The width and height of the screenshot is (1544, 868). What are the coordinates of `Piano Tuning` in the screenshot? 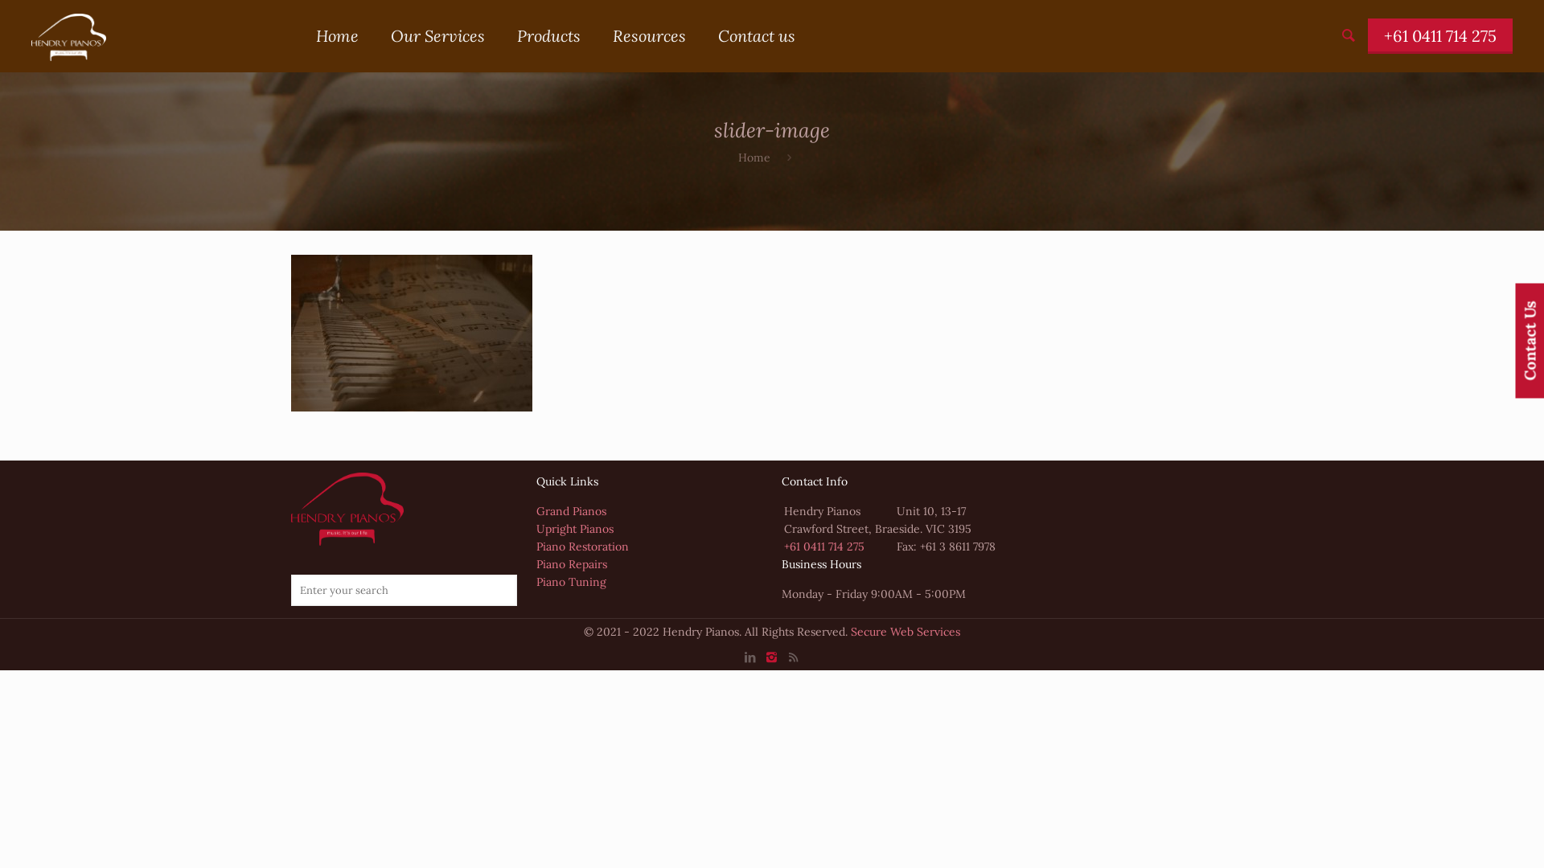 It's located at (571, 582).